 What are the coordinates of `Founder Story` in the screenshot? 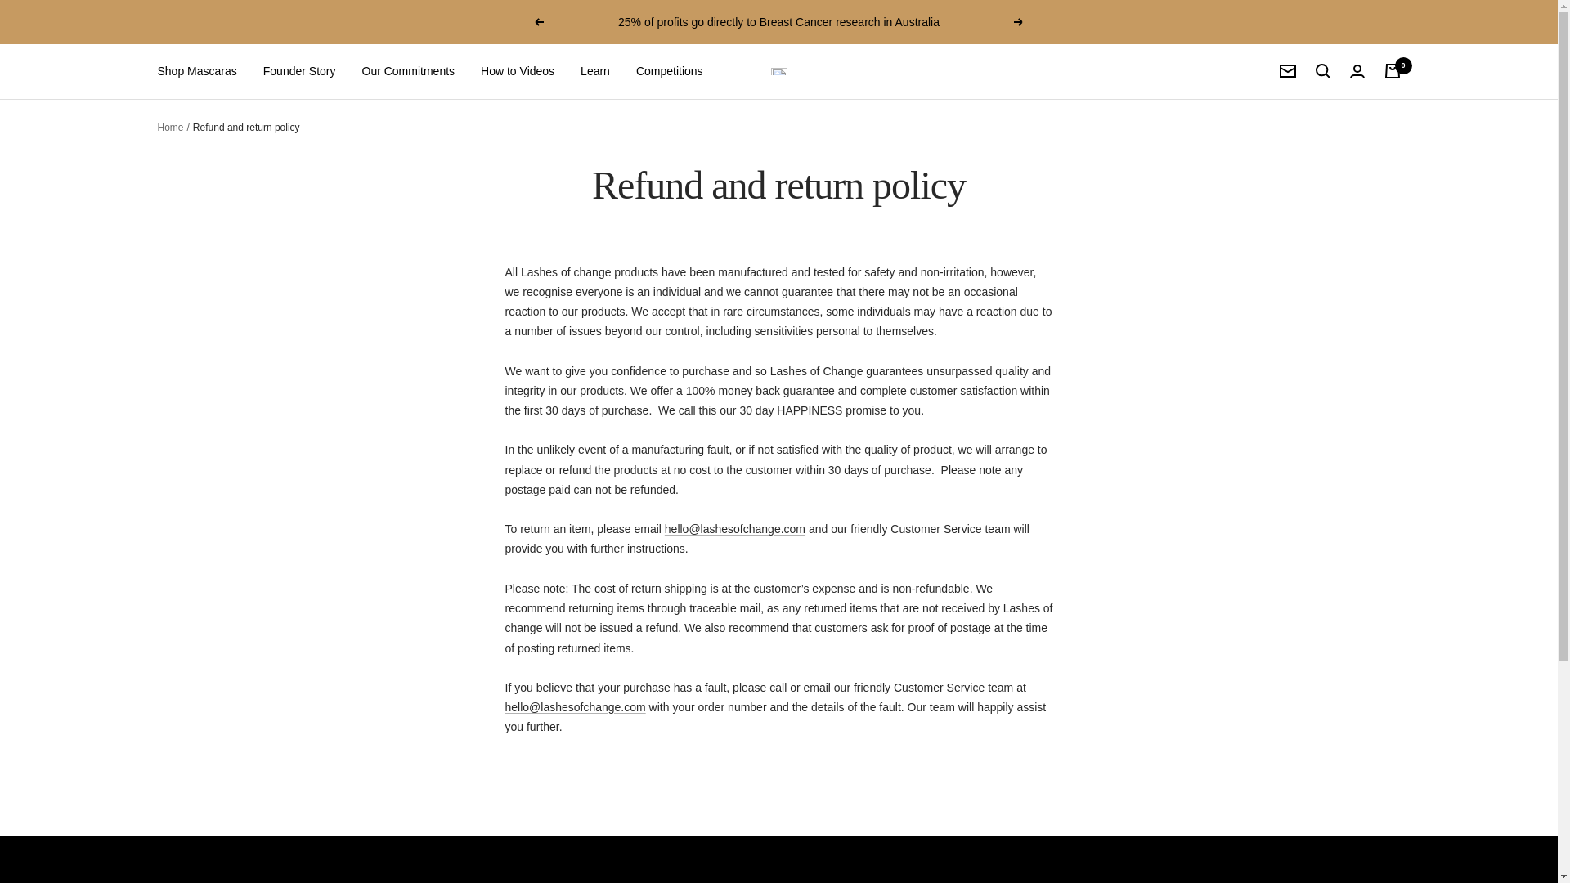 It's located at (299, 70).